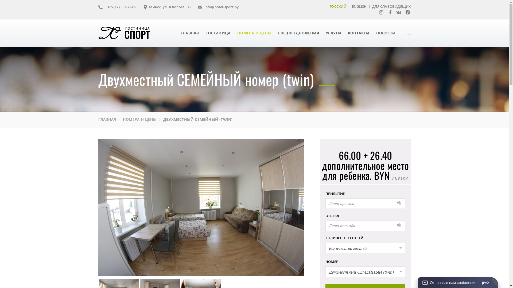 The image size is (513, 288). What do you see at coordinates (218, 7) in the screenshot?
I see `info@hotel-sport.by` at bounding box center [218, 7].